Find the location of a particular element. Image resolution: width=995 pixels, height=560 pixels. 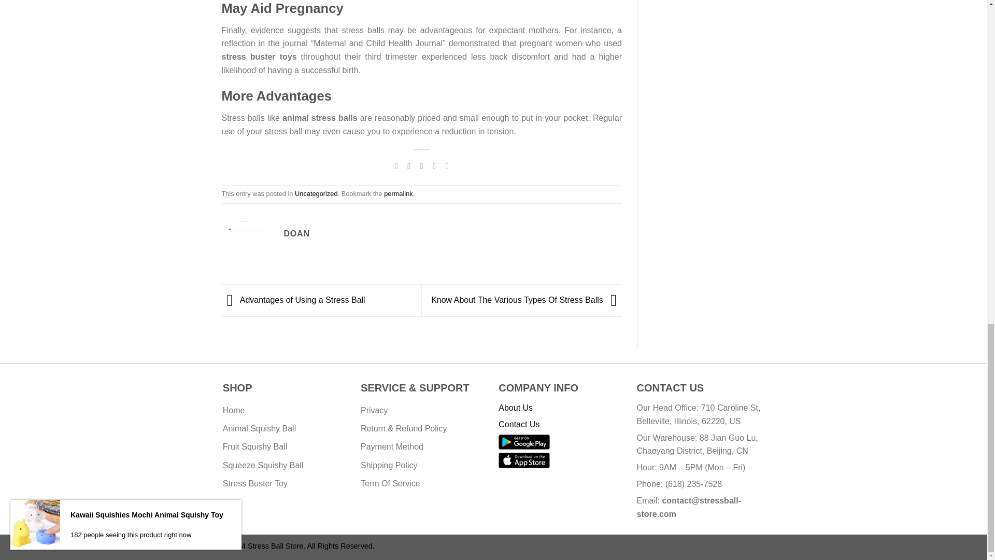

Email to a Friend is located at coordinates (422, 166).